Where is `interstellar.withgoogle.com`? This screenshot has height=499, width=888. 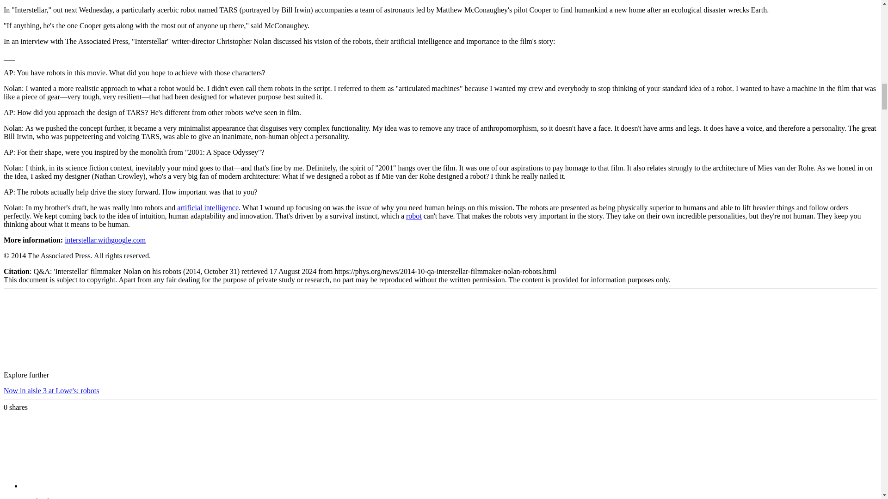
interstellar.withgoogle.com is located at coordinates (105, 240).